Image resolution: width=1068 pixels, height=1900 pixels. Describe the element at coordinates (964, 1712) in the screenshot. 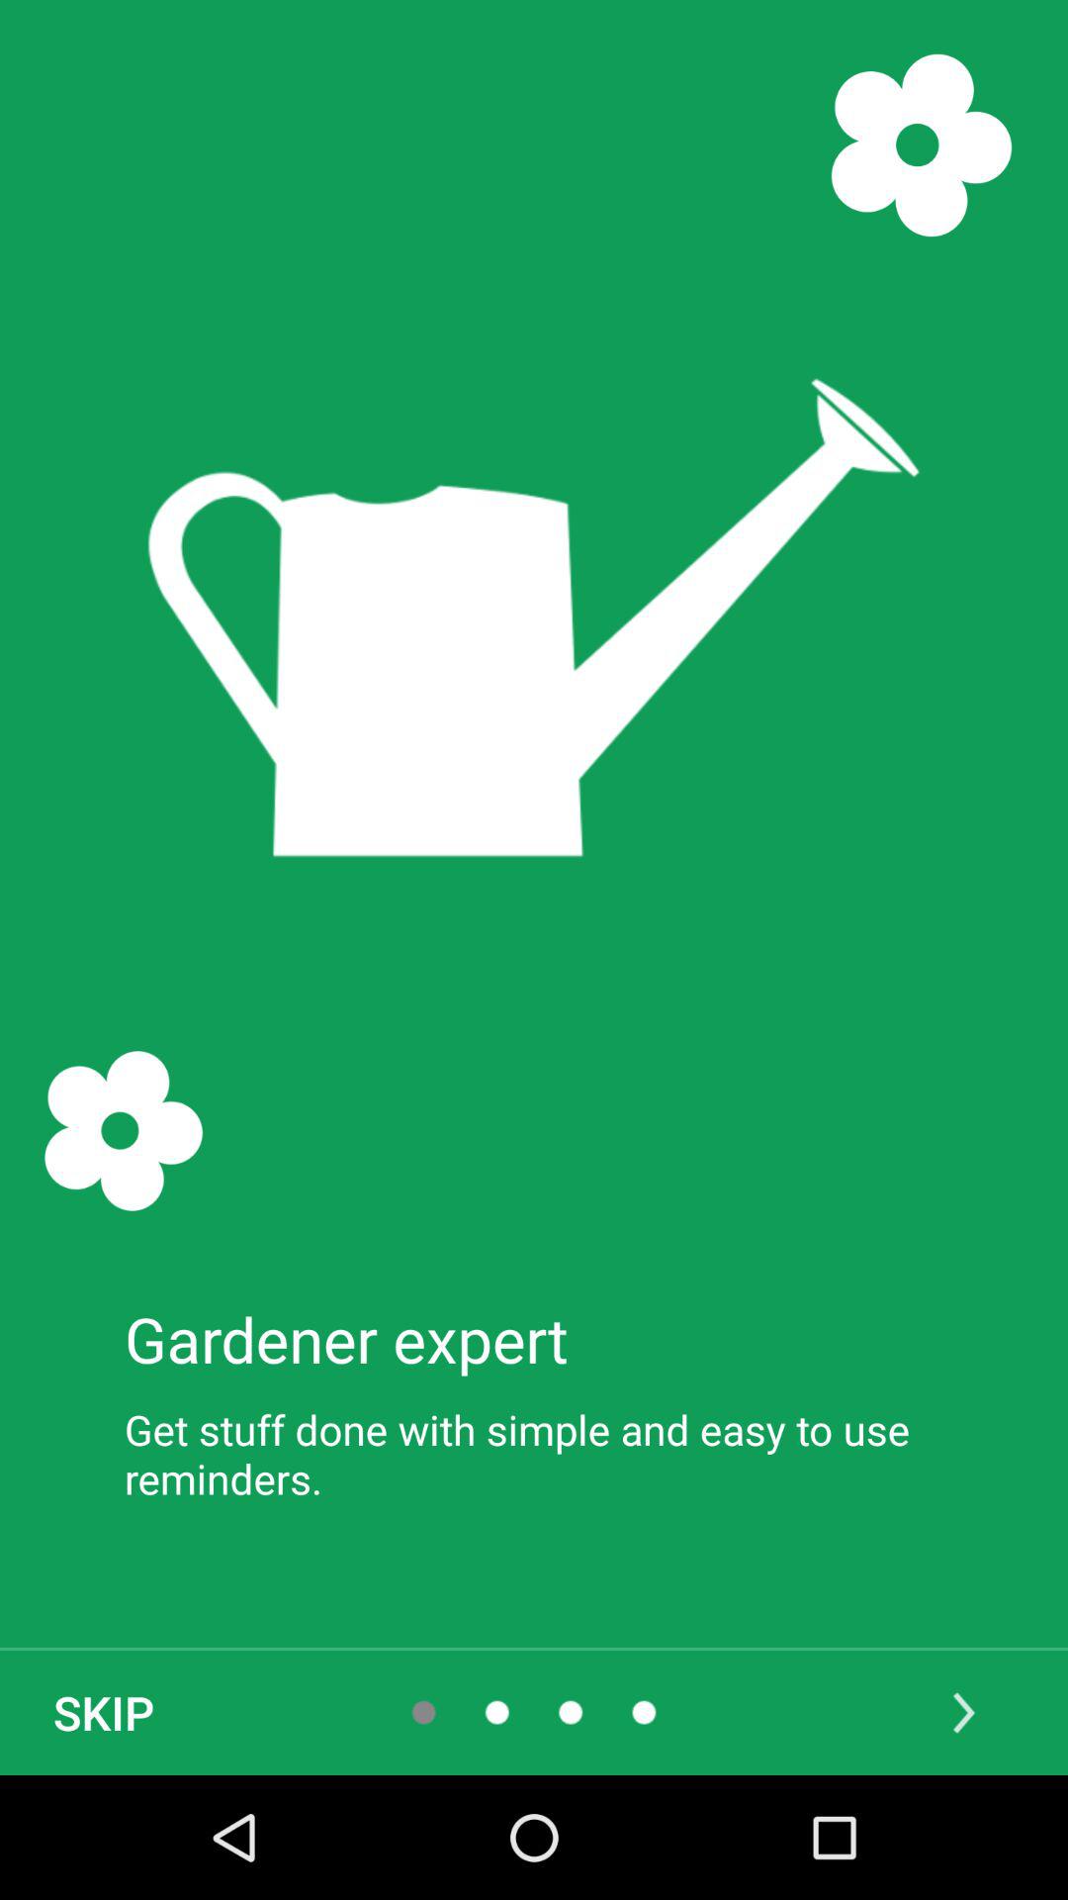

I see `turn on icon below the get stuff done icon` at that location.